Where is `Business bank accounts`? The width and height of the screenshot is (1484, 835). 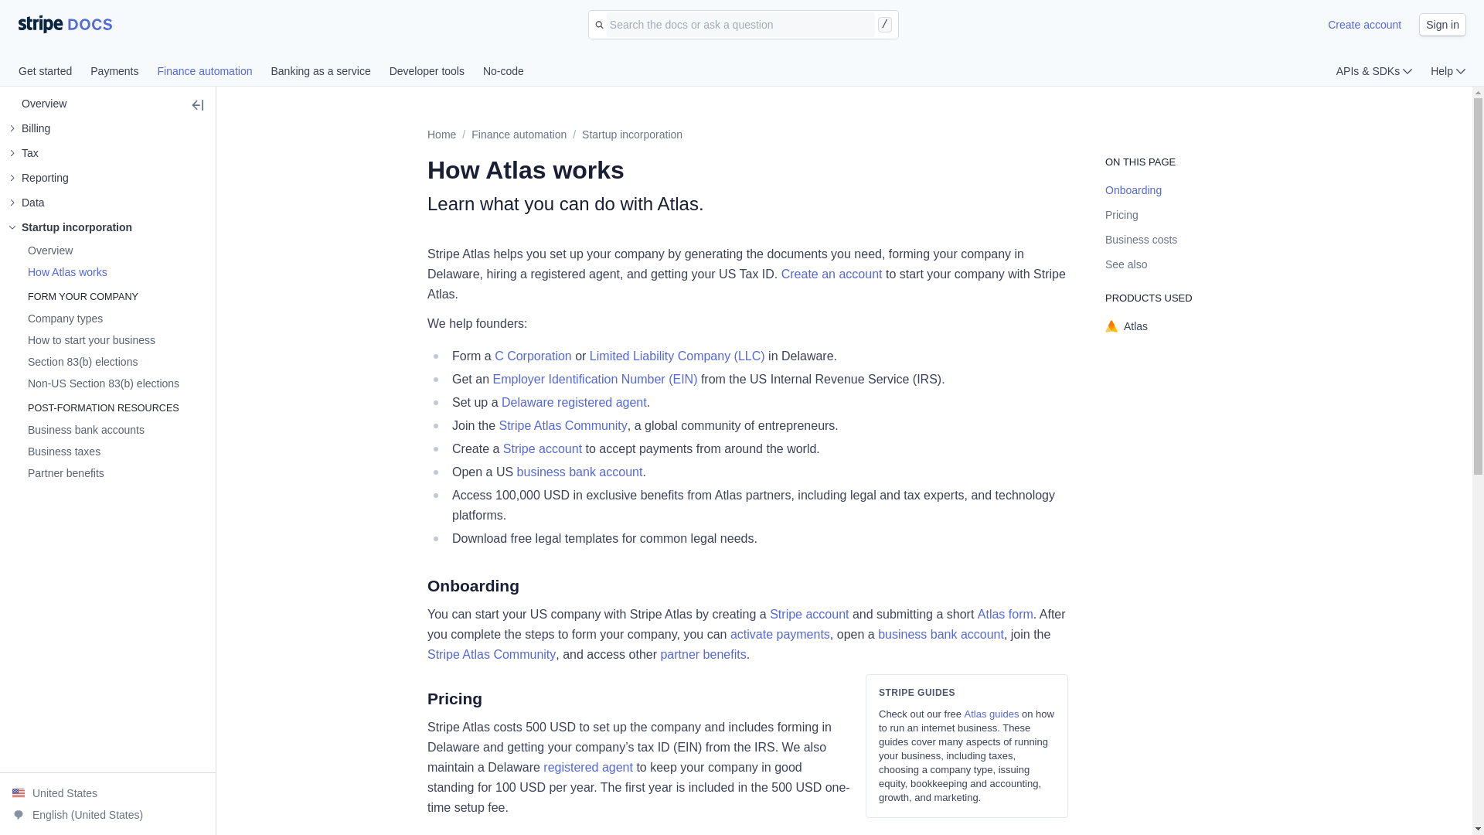 Business bank accounts is located at coordinates (57, 452).